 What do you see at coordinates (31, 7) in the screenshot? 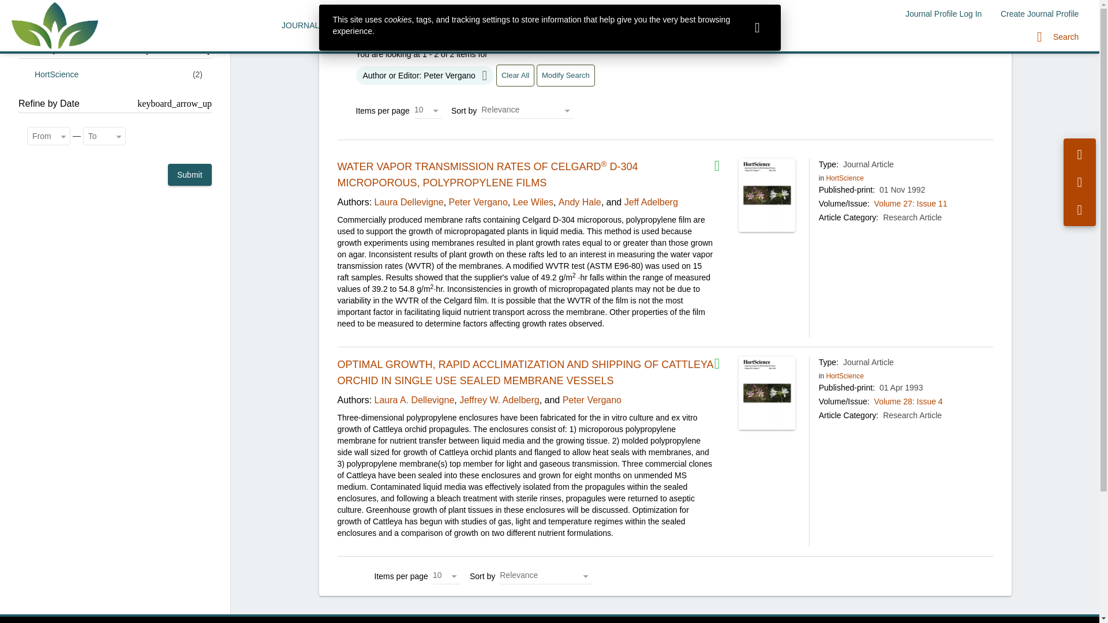
I see `Jump to Content` at bounding box center [31, 7].